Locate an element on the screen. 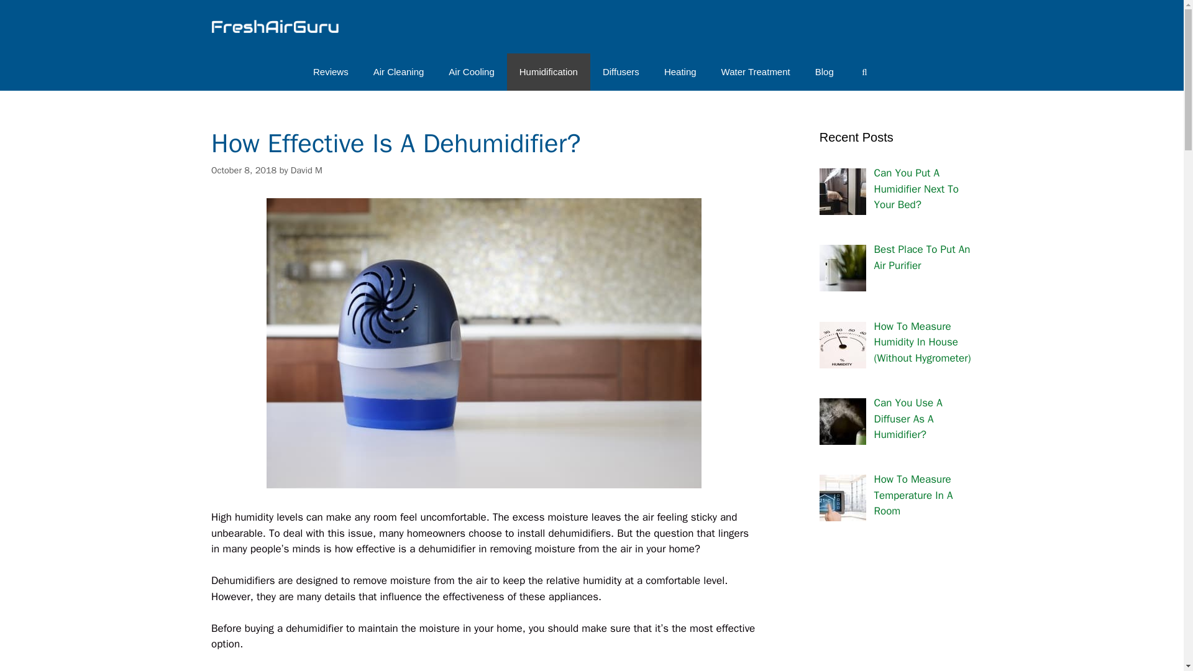 The width and height of the screenshot is (1193, 671). Humidification is located at coordinates (549, 72).